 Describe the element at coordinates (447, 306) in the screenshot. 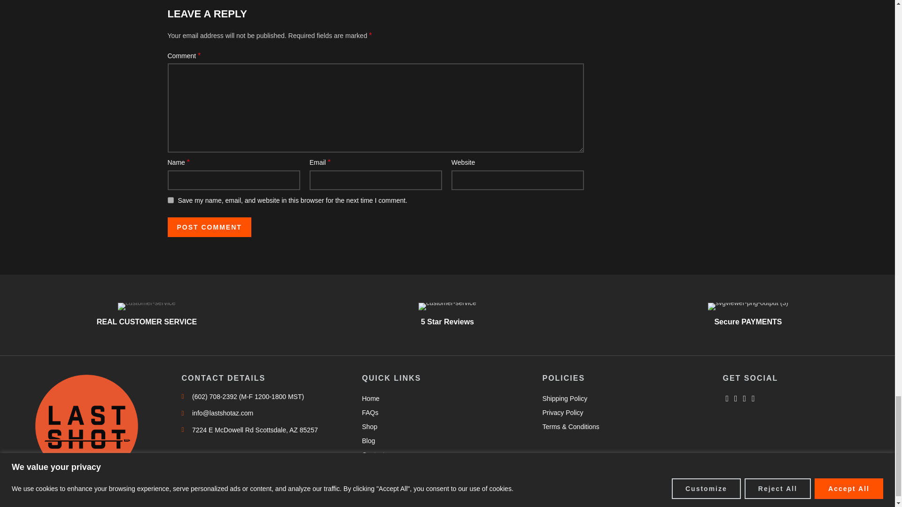

I see `customer-service` at that location.